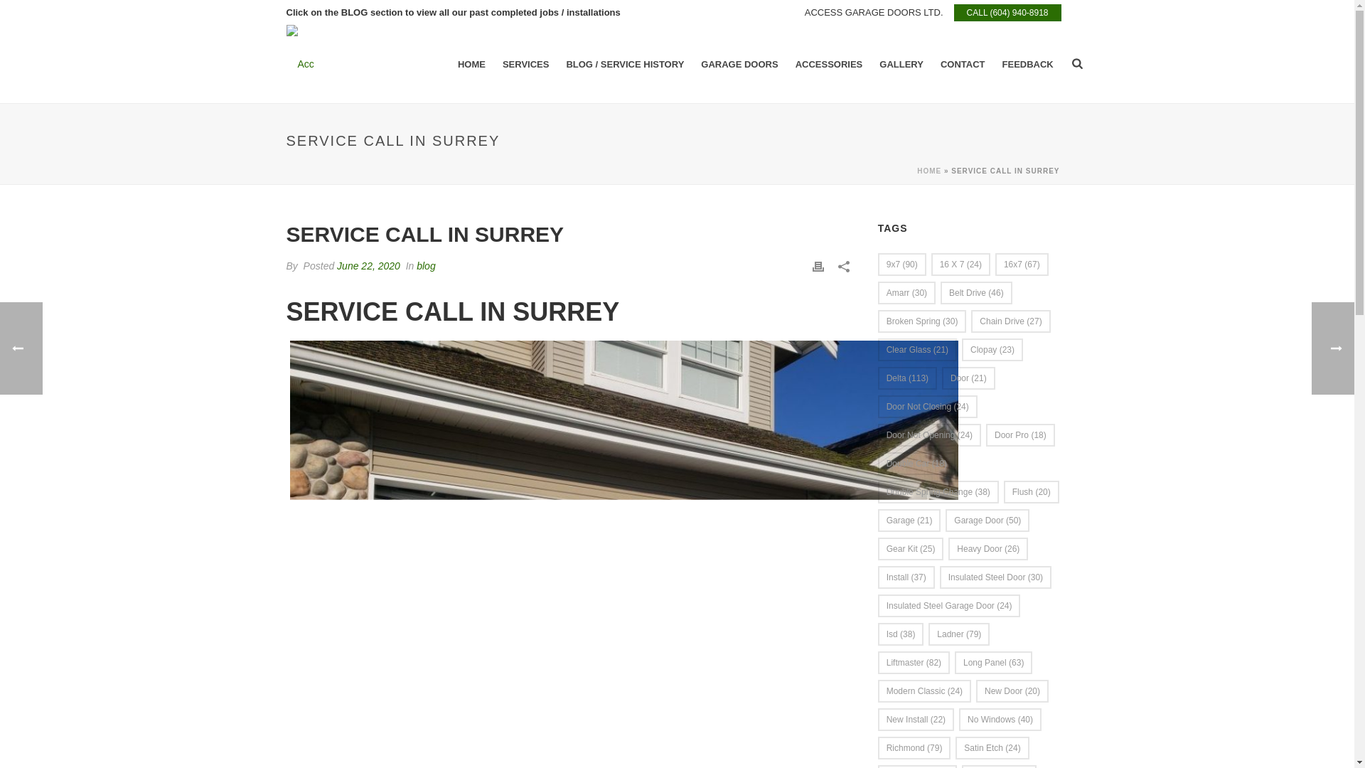 This screenshot has height=768, width=1365. I want to click on GARAGE DOORS, so click(739, 64).